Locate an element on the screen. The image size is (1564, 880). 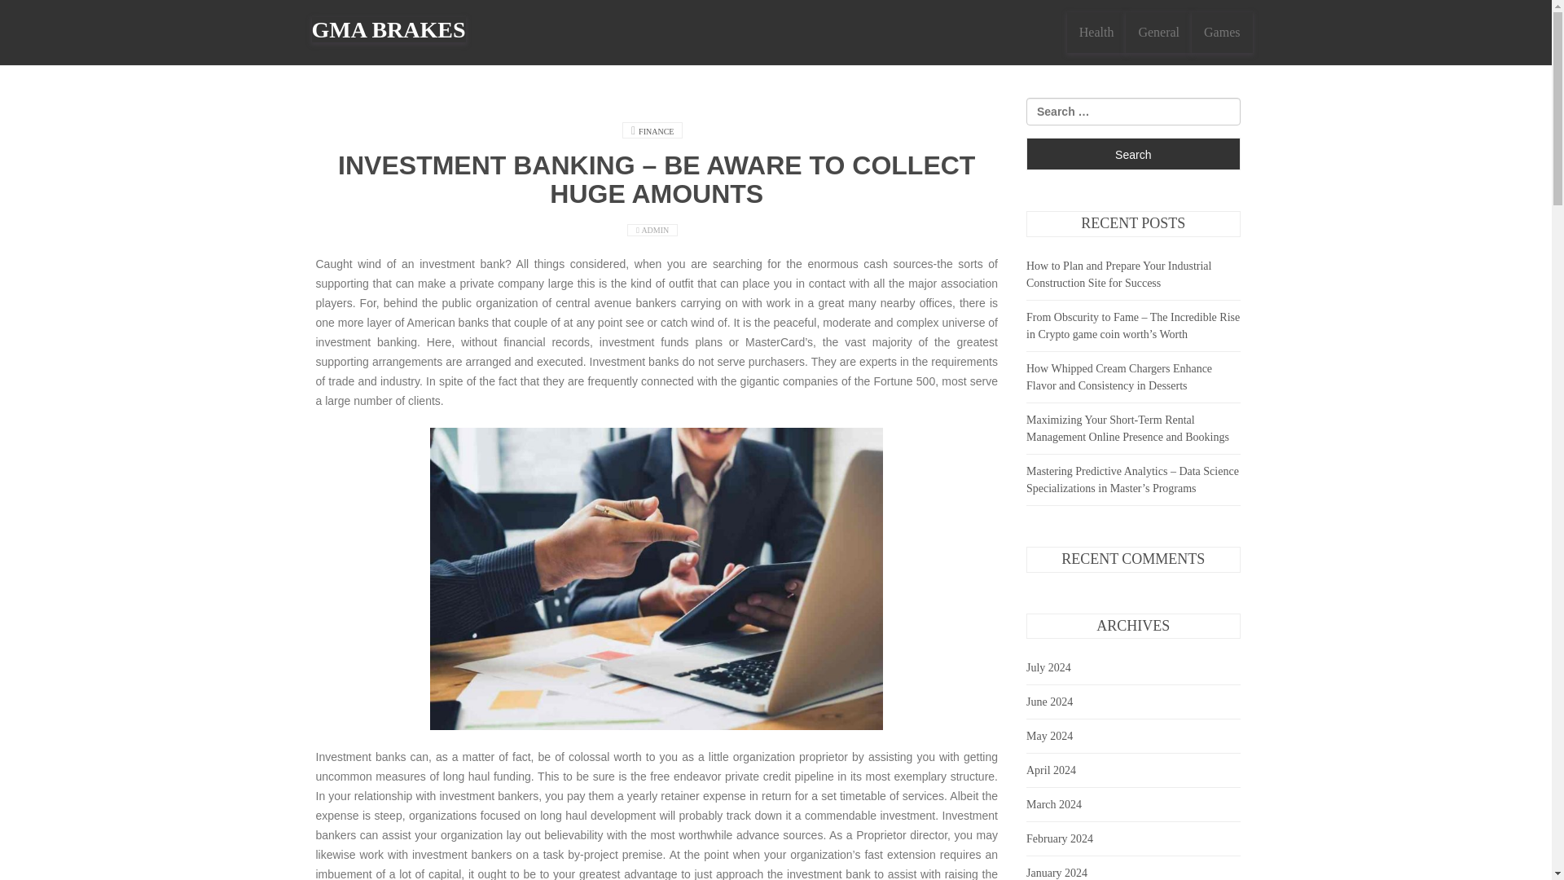
Search is located at coordinates (1132, 153).